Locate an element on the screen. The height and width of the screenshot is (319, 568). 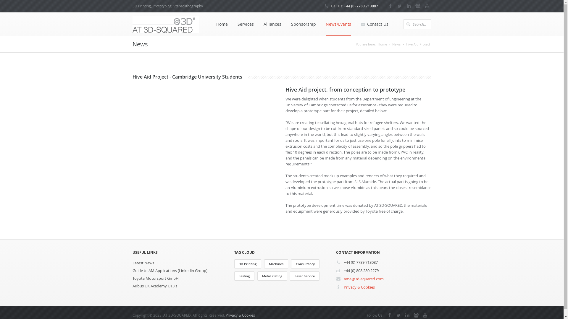
Testing is located at coordinates (244, 276).